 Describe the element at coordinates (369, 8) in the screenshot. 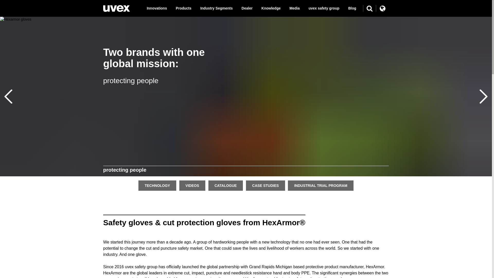

I see `Toggle search` at that location.